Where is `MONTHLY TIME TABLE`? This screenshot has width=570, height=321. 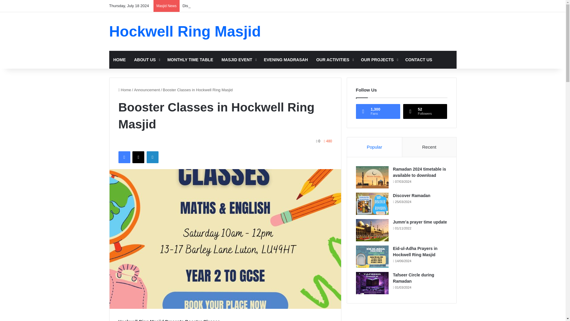 MONTHLY TIME TABLE is located at coordinates (190, 59).